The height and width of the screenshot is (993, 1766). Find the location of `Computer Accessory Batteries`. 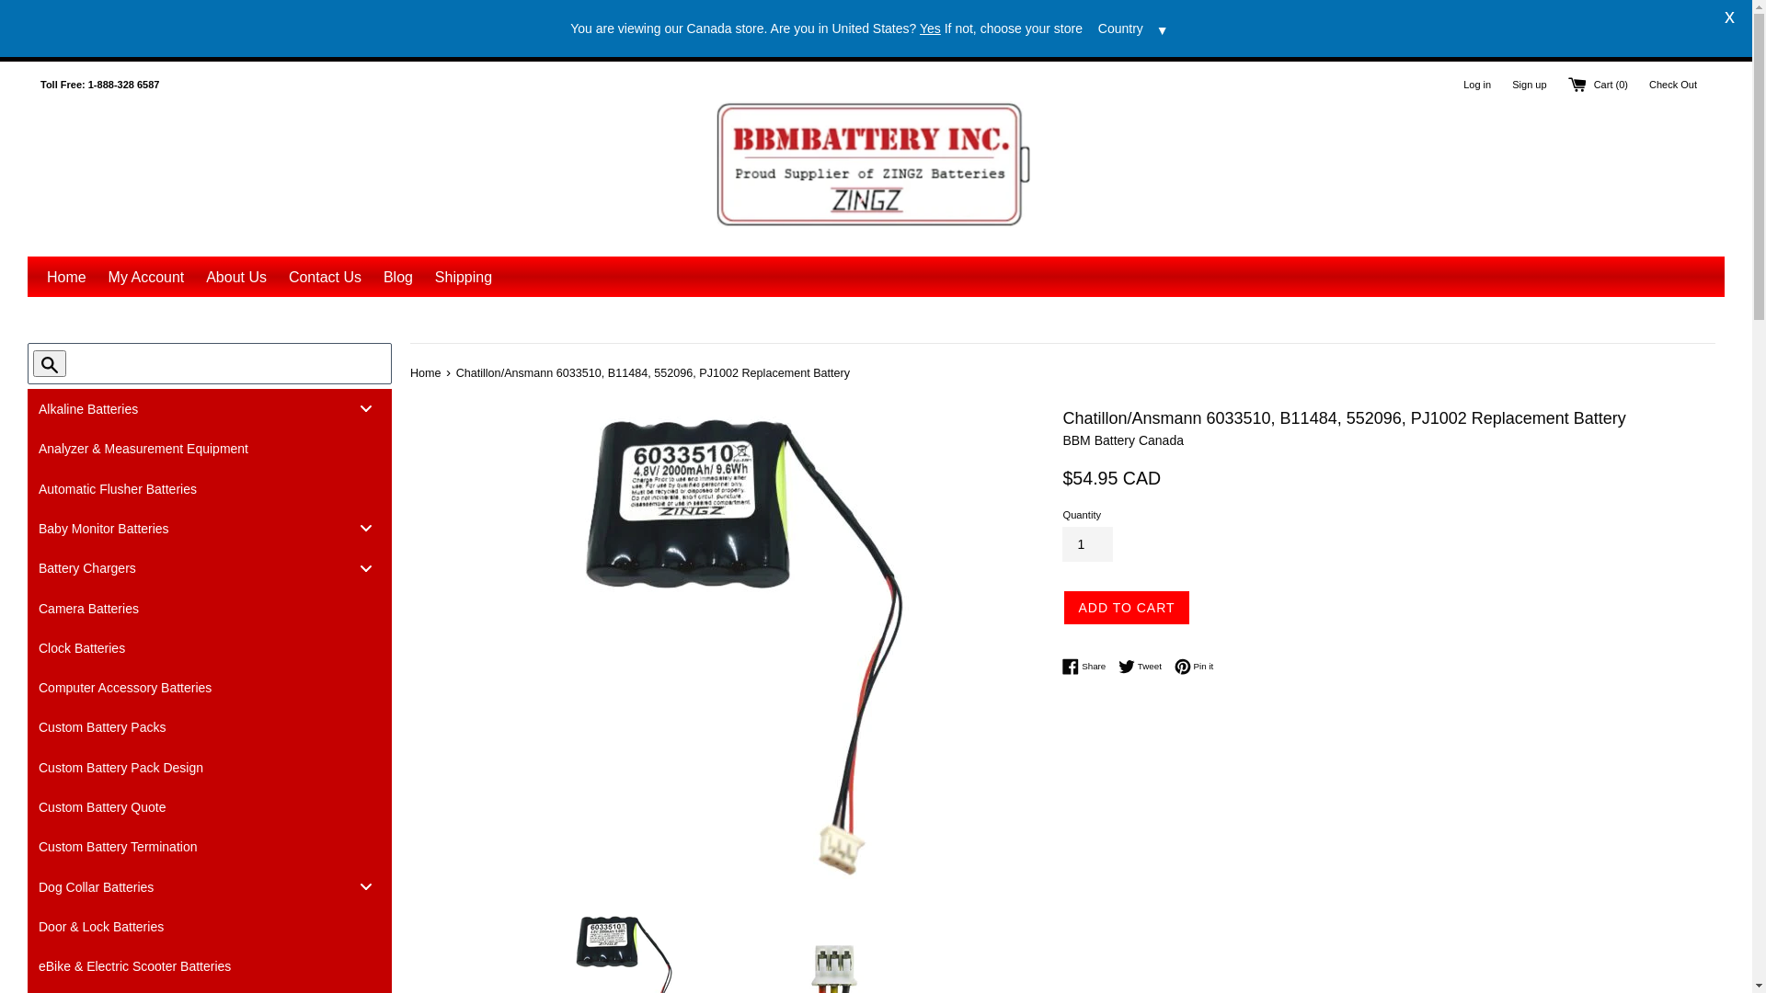

Computer Accessory Batteries is located at coordinates (210, 688).